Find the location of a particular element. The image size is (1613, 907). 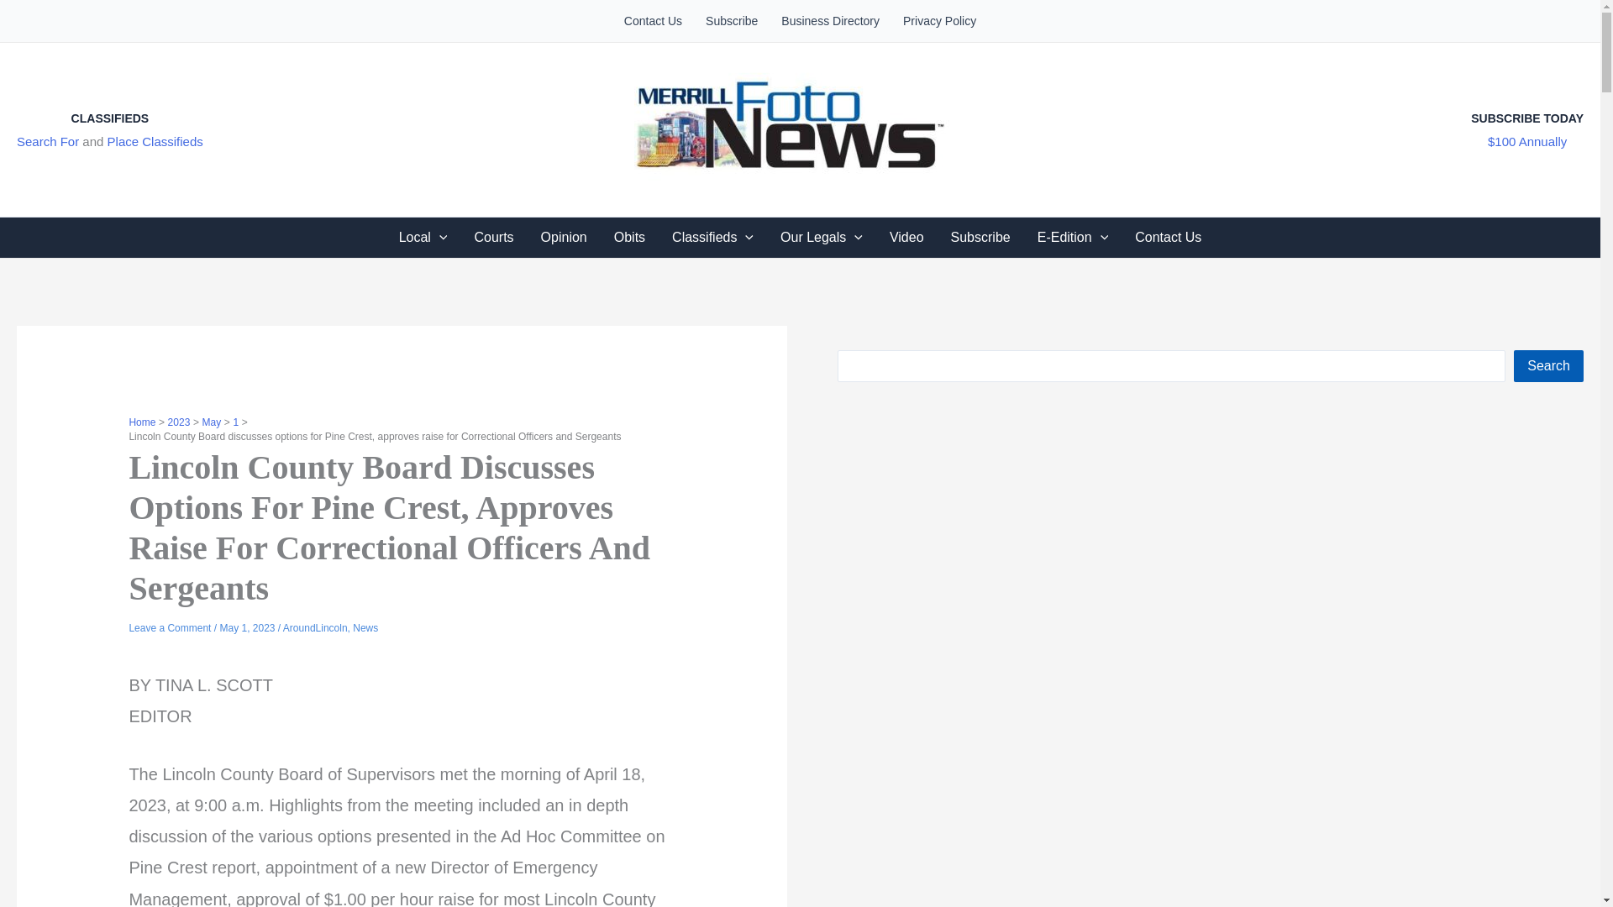

Subscribe is located at coordinates (980, 237).